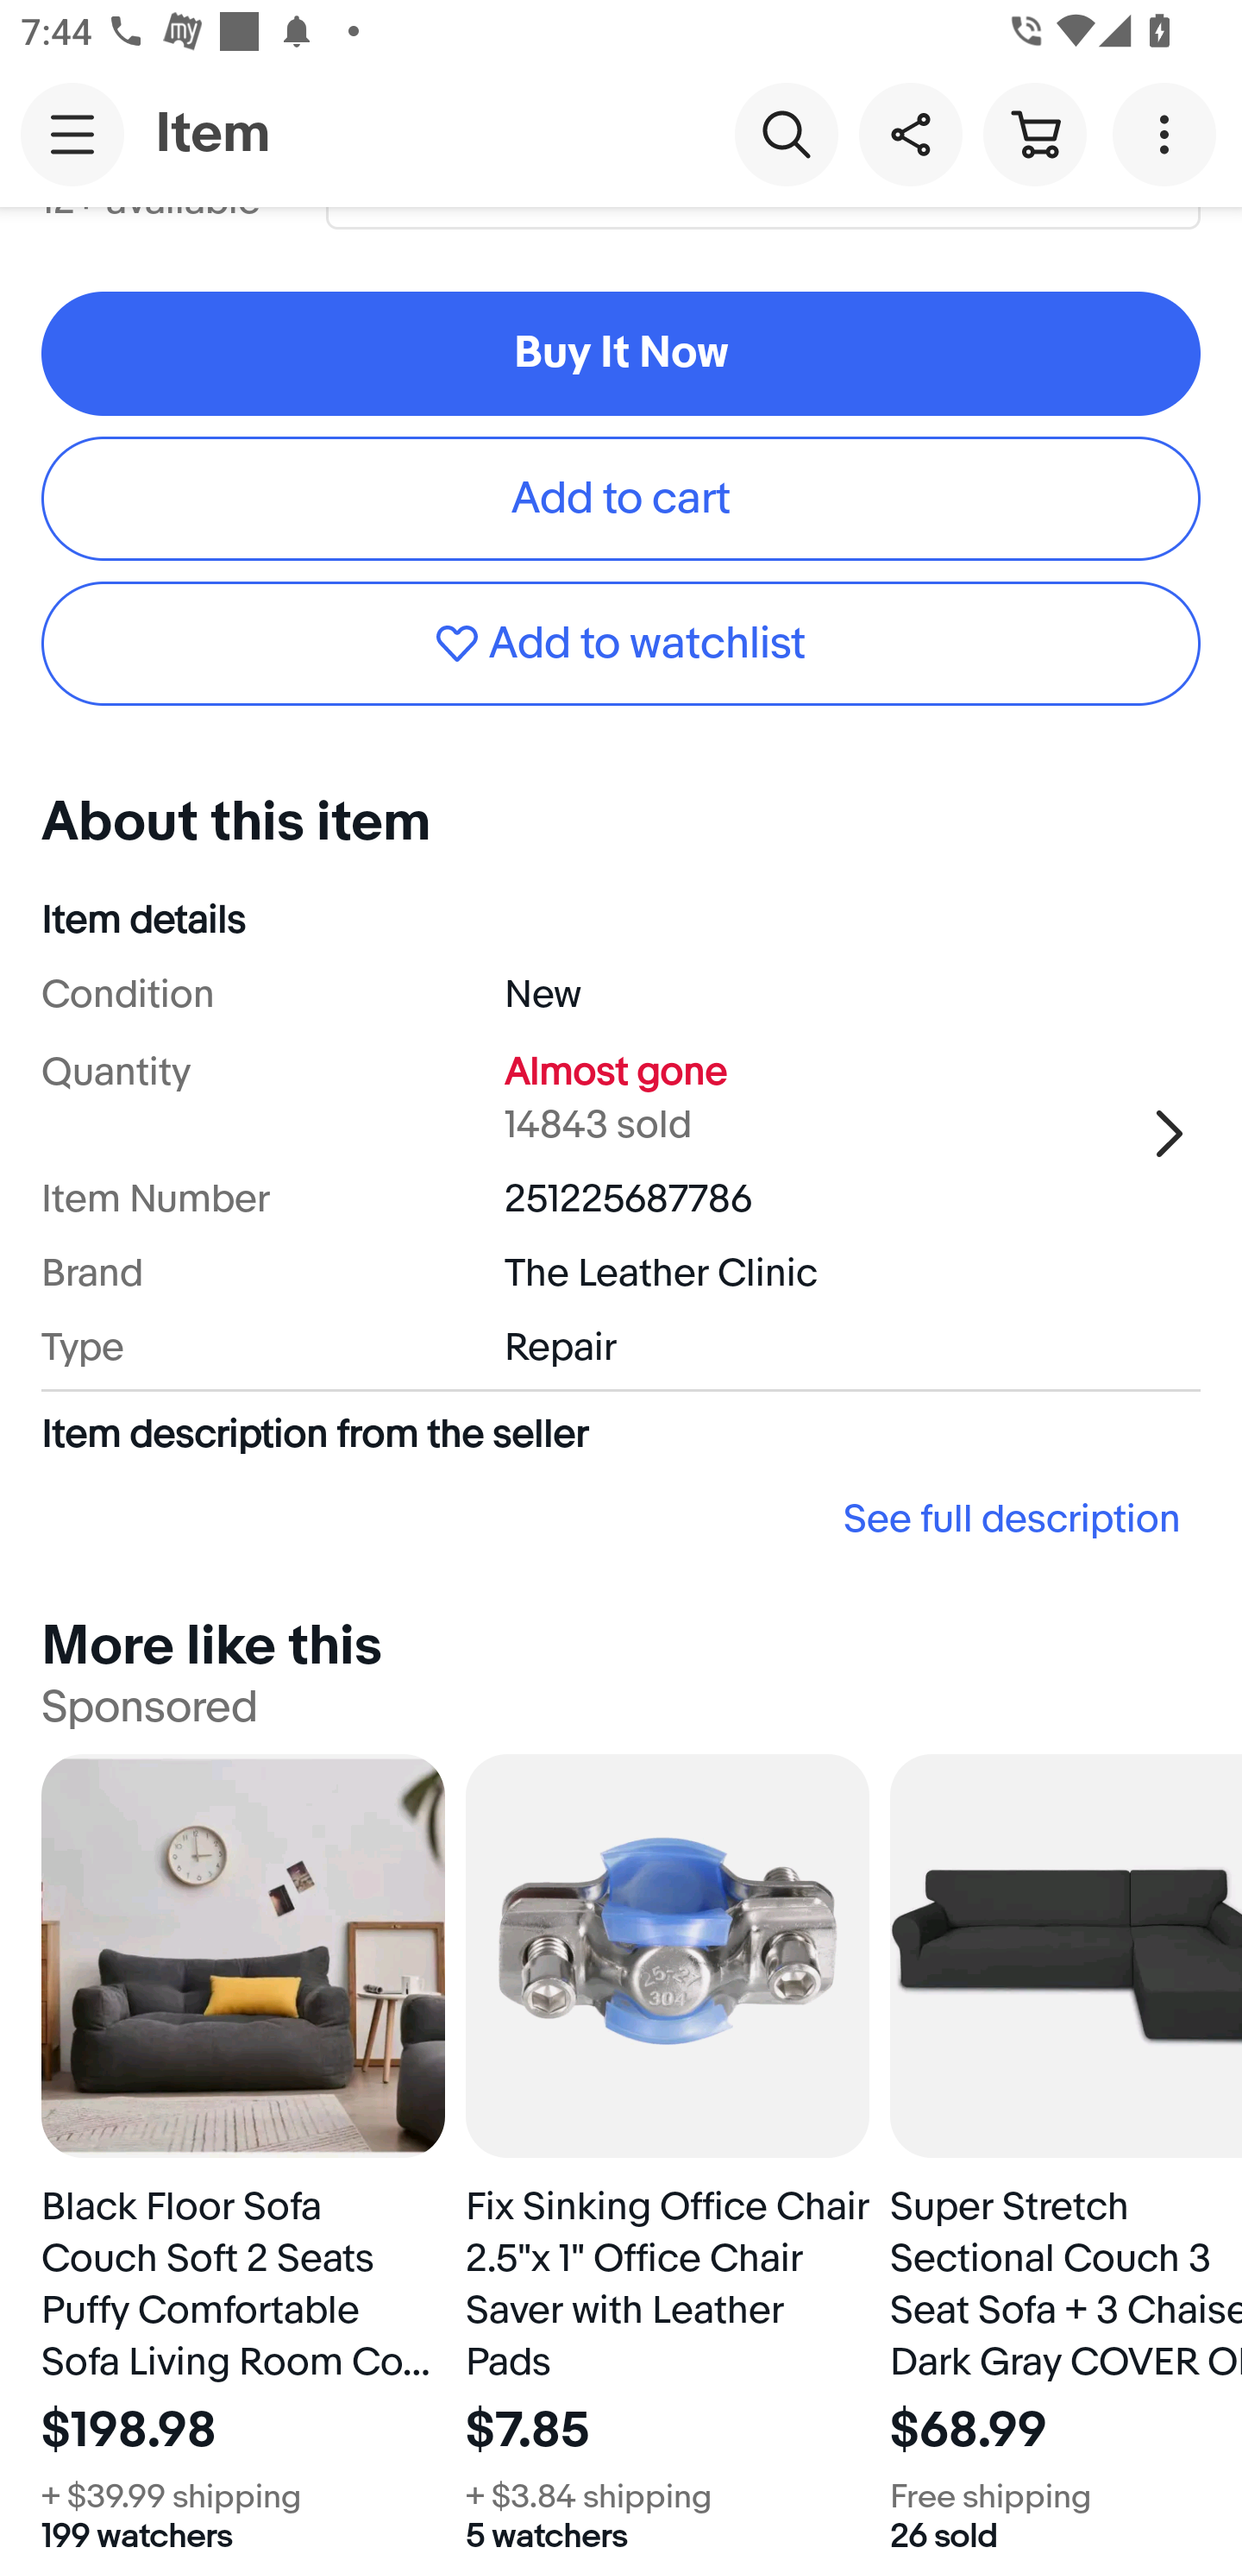  I want to click on Add to watchlist, so click(621, 643).